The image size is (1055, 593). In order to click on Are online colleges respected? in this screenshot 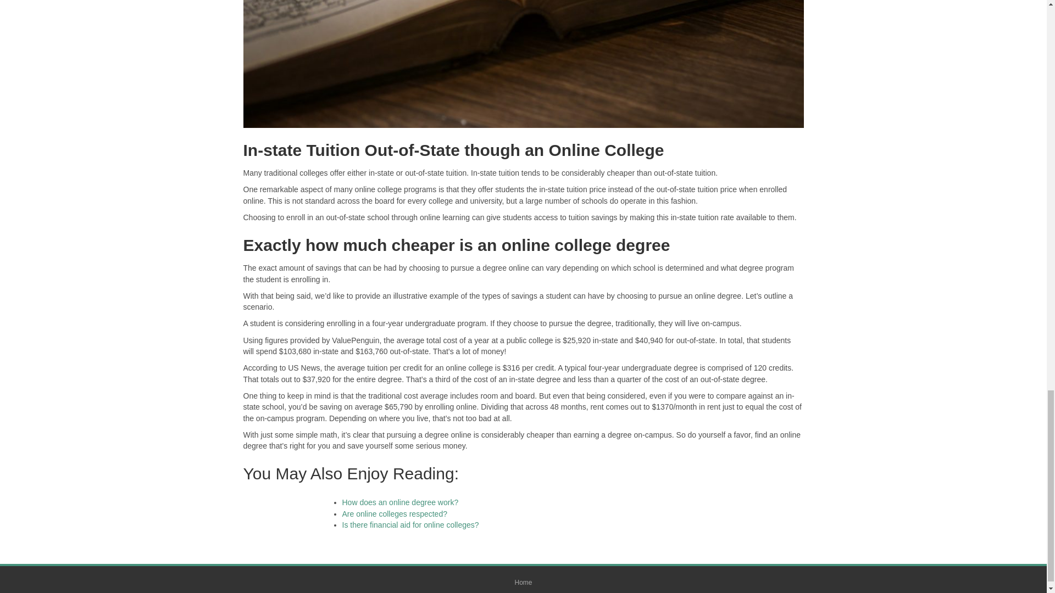, I will do `click(394, 513)`.